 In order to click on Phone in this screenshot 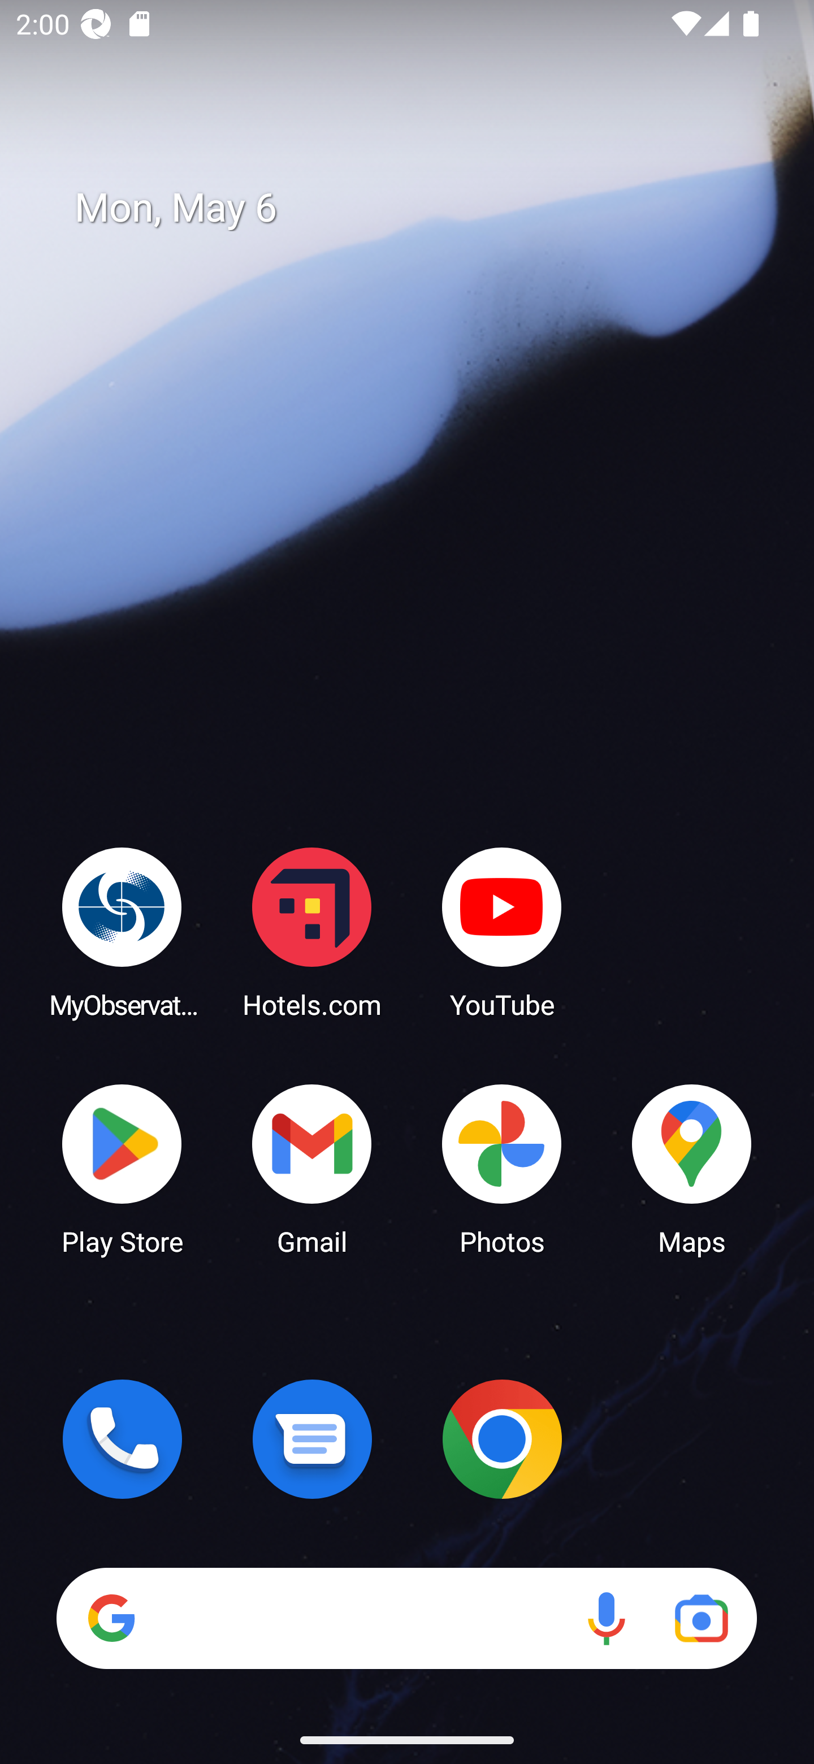, I will do `click(122, 1439)`.